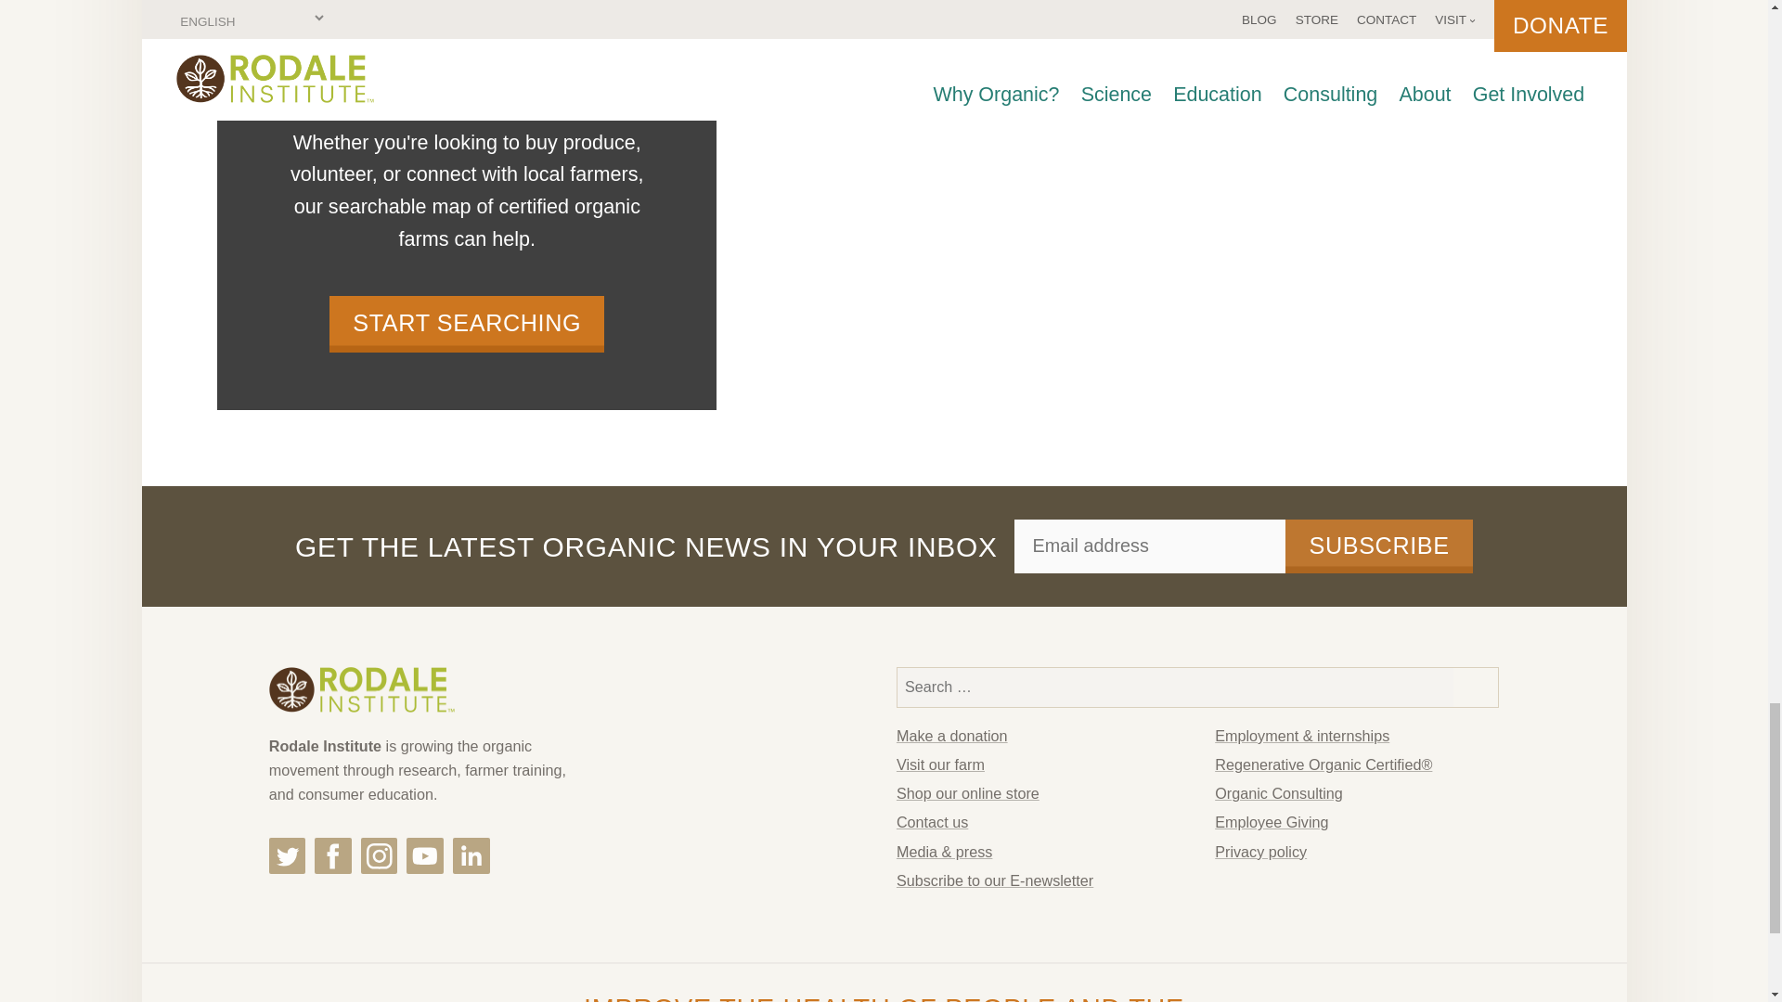 The width and height of the screenshot is (1782, 1002). I want to click on Visit Rodale's twitter page, so click(288, 855).